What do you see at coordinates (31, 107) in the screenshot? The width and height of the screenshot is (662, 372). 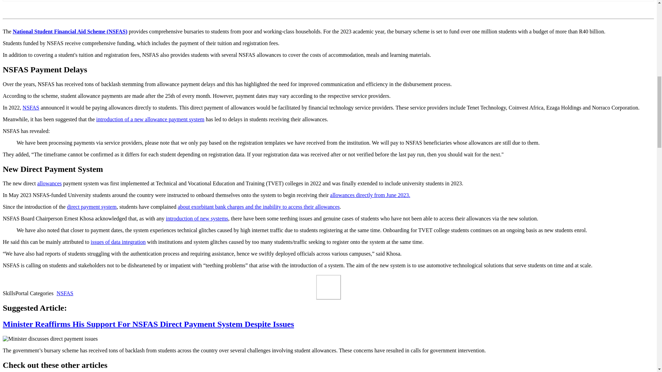 I see `NSFAS` at bounding box center [31, 107].